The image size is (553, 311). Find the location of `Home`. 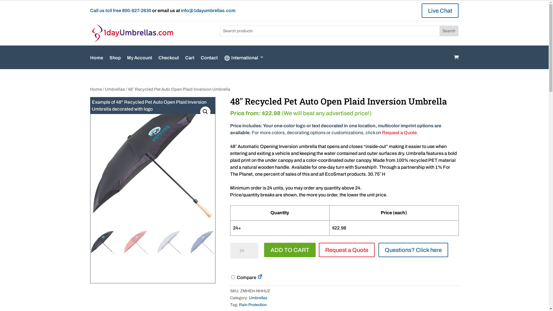

Home is located at coordinates (96, 89).